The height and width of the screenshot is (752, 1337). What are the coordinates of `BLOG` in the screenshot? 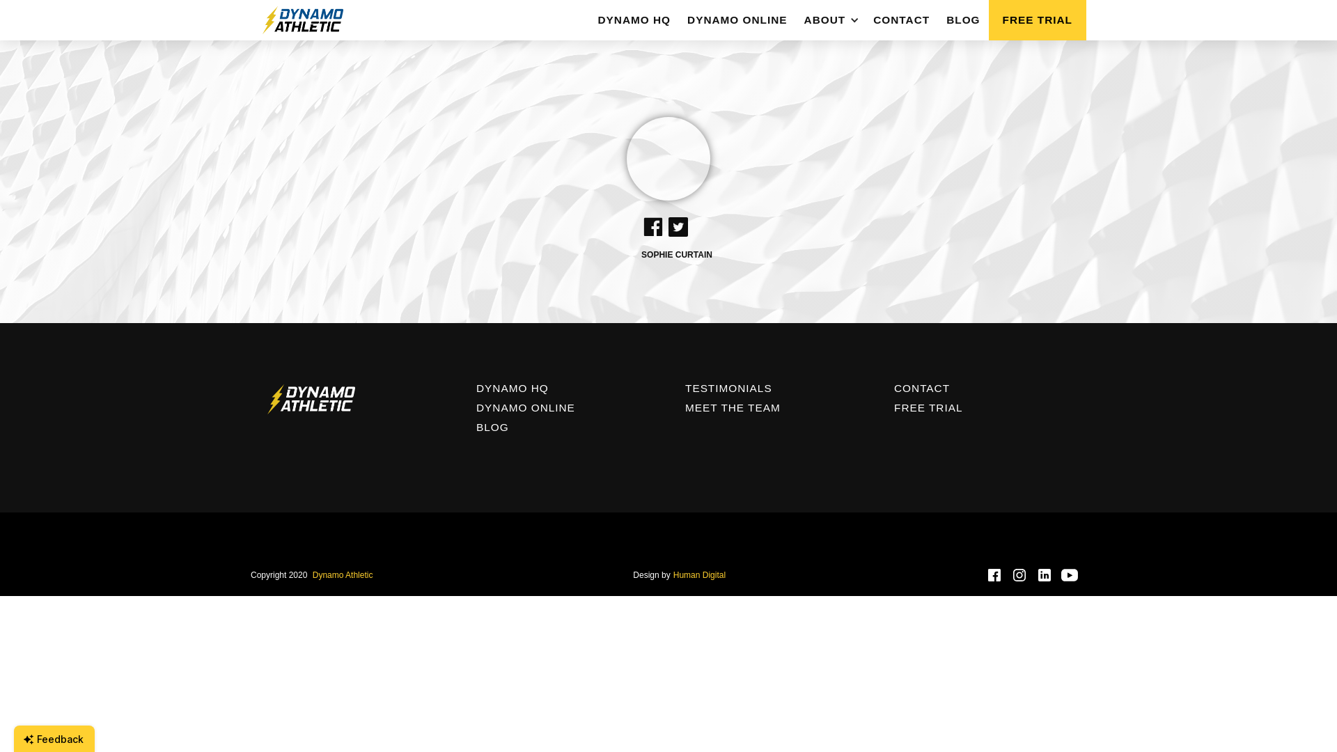 It's located at (564, 428).